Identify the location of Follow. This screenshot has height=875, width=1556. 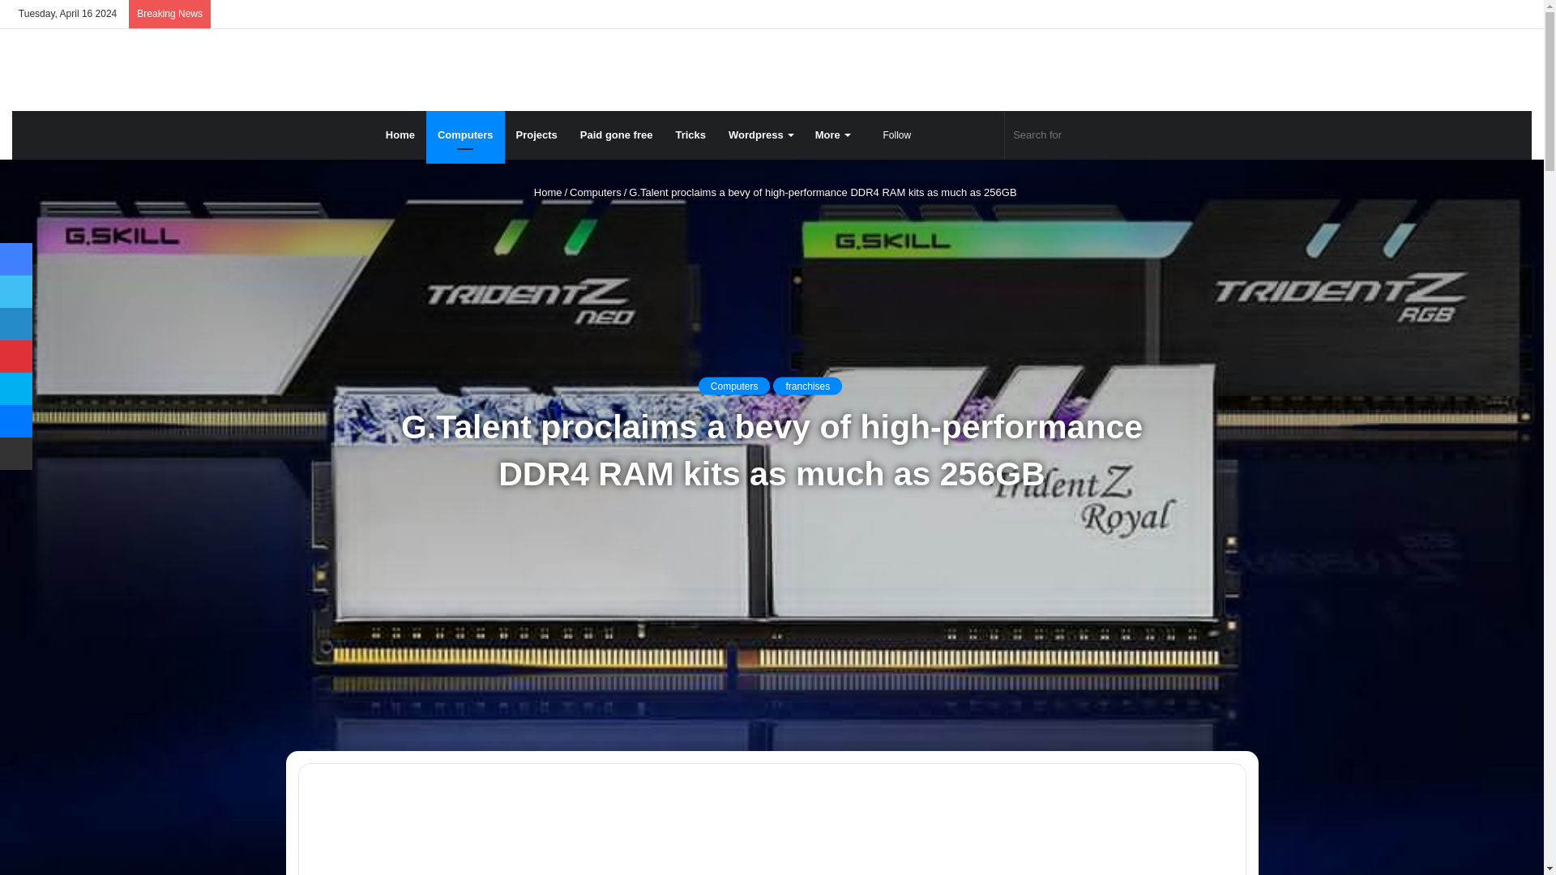
(891, 134).